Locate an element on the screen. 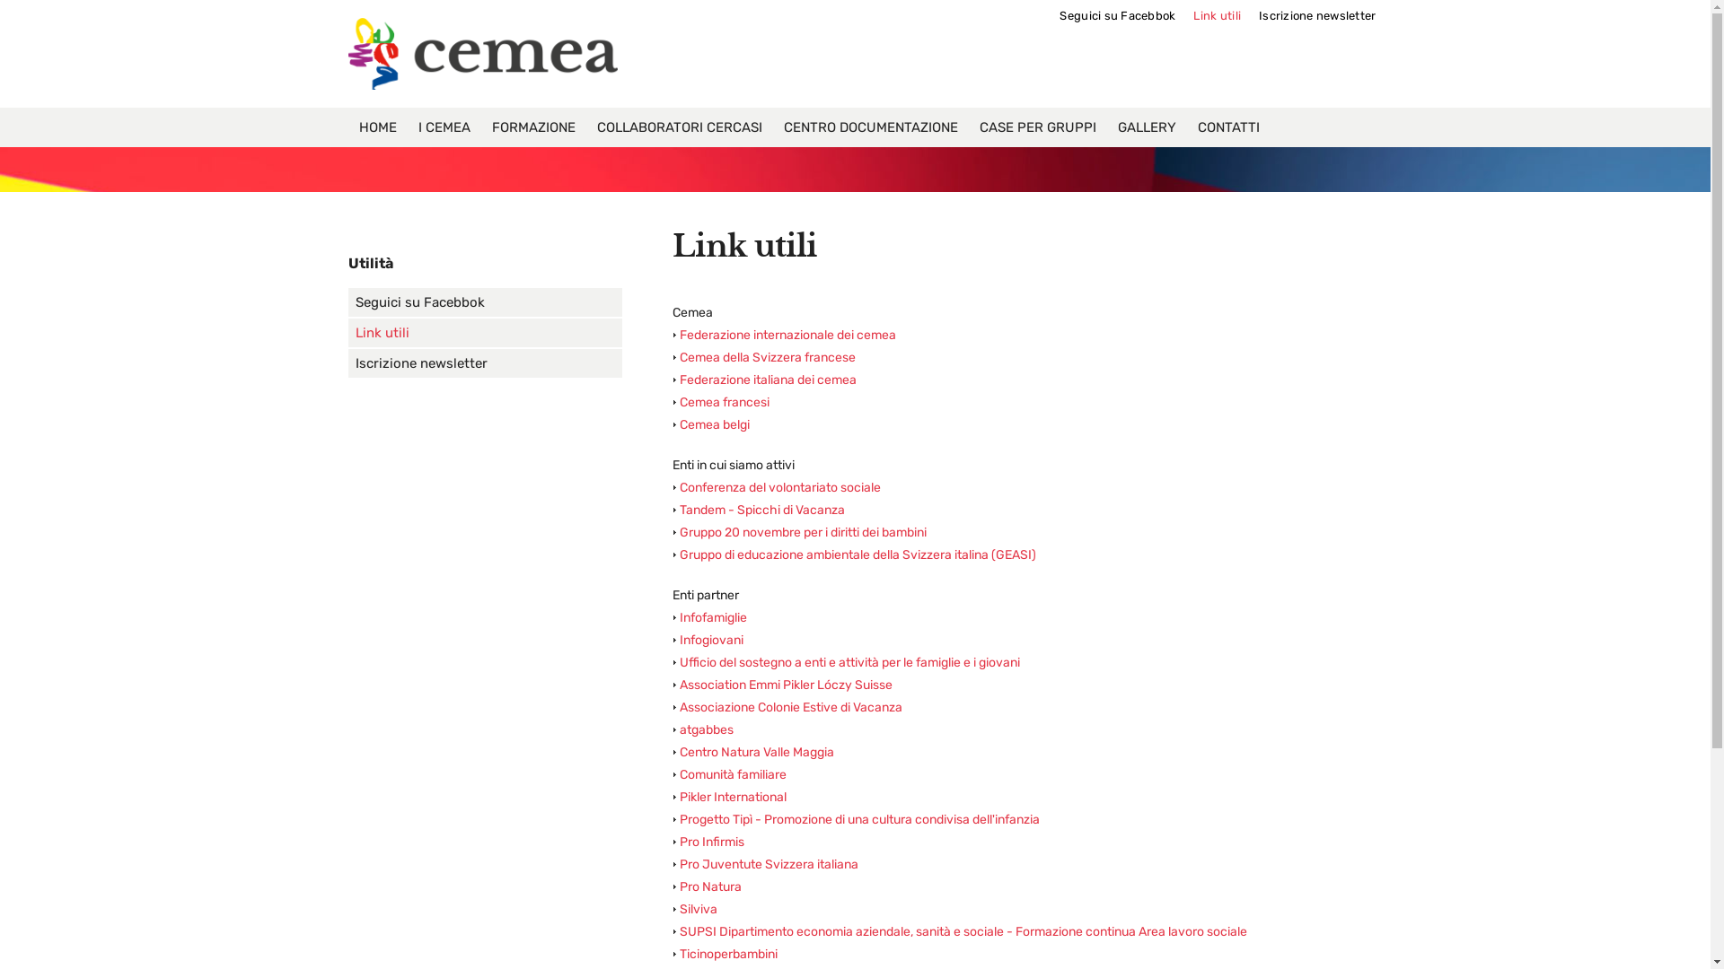 The height and width of the screenshot is (969, 1724). Pro Natura is located at coordinates (711, 886).